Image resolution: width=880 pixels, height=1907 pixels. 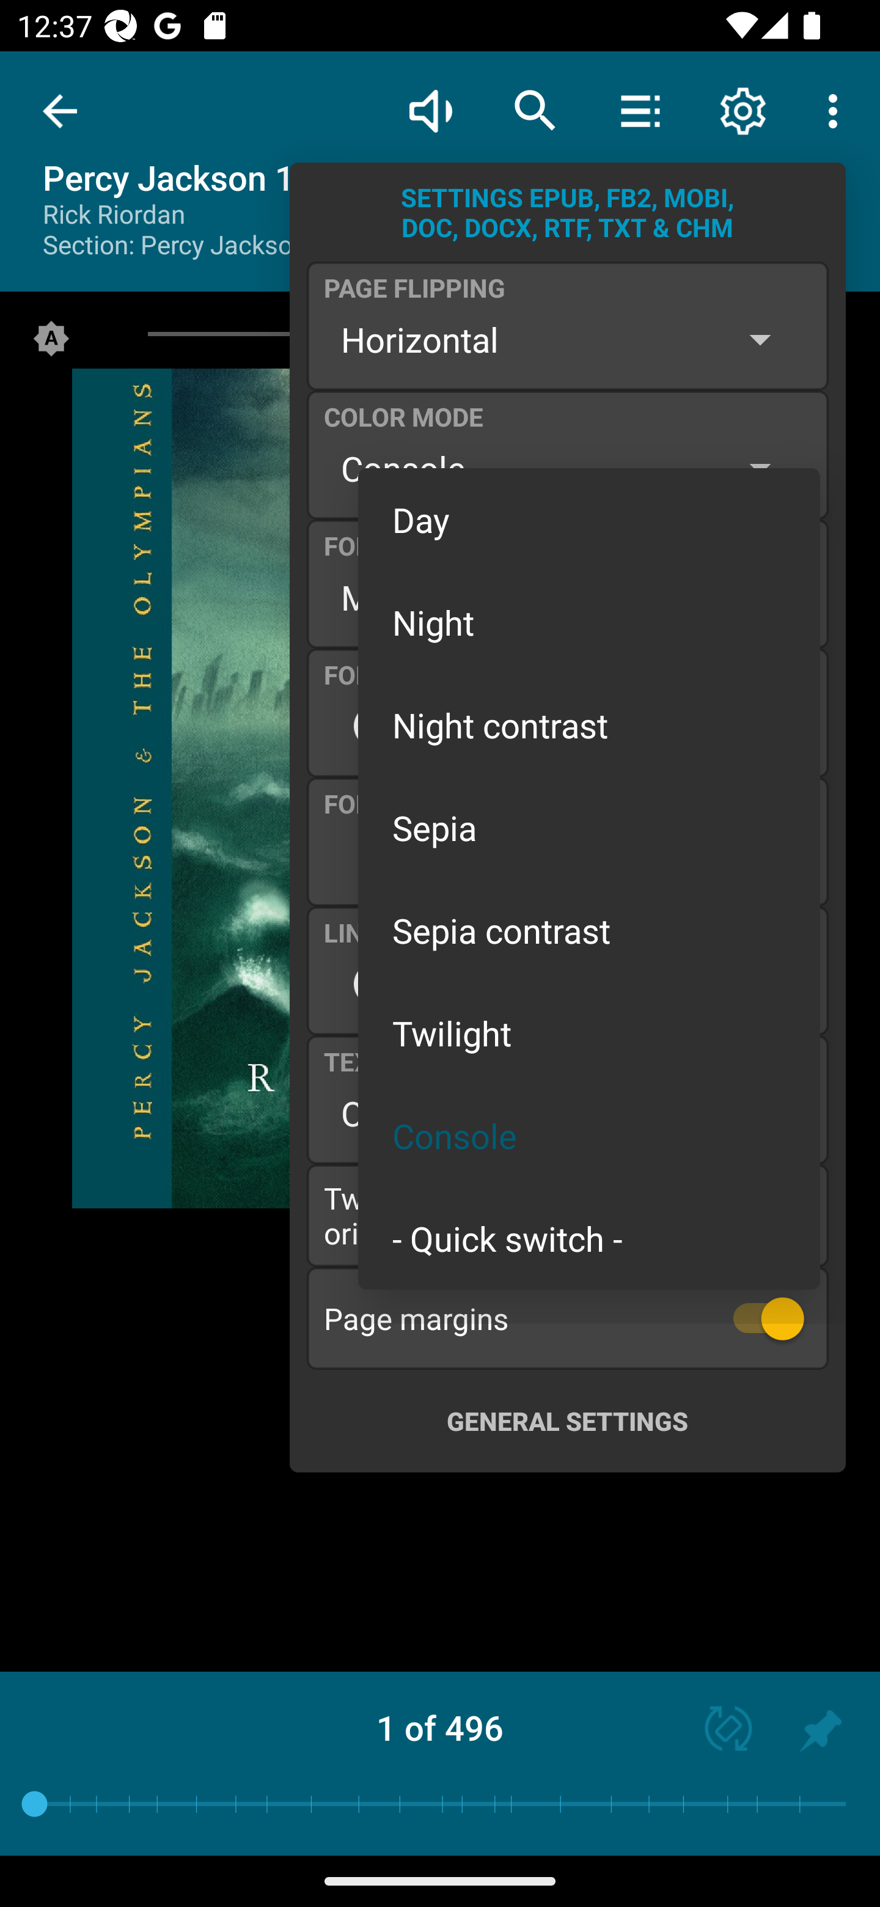 What do you see at coordinates (589, 520) in the screenshot?
I see `Day` at bounding box center [589, 520].